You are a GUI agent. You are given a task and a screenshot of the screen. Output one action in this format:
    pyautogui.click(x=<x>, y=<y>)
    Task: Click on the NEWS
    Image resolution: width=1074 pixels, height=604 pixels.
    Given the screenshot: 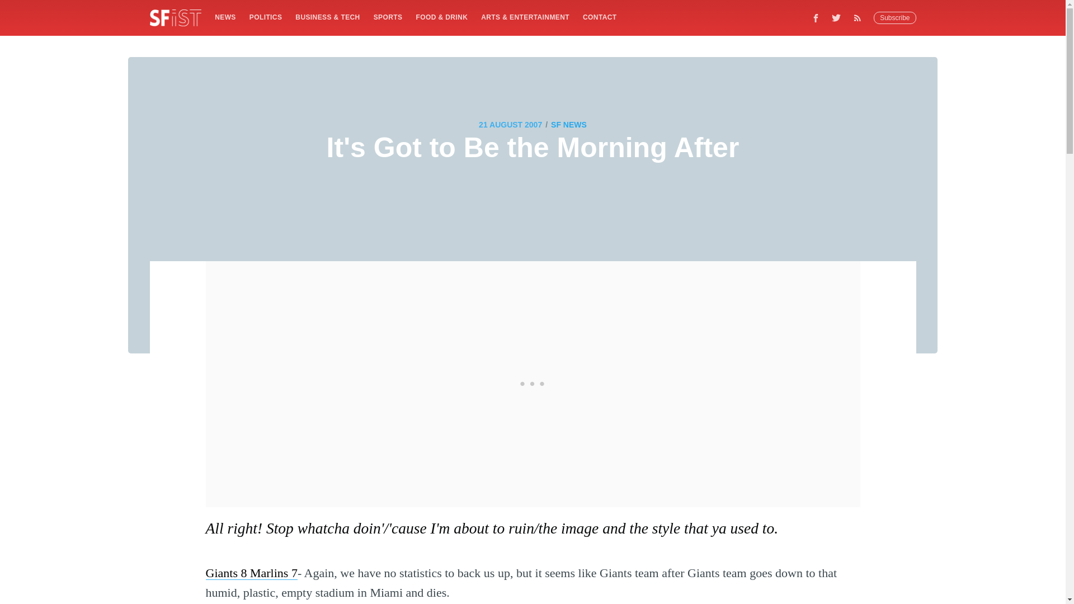 What is the action you would take?
    pyautogui.click(x=225, y=17)
    